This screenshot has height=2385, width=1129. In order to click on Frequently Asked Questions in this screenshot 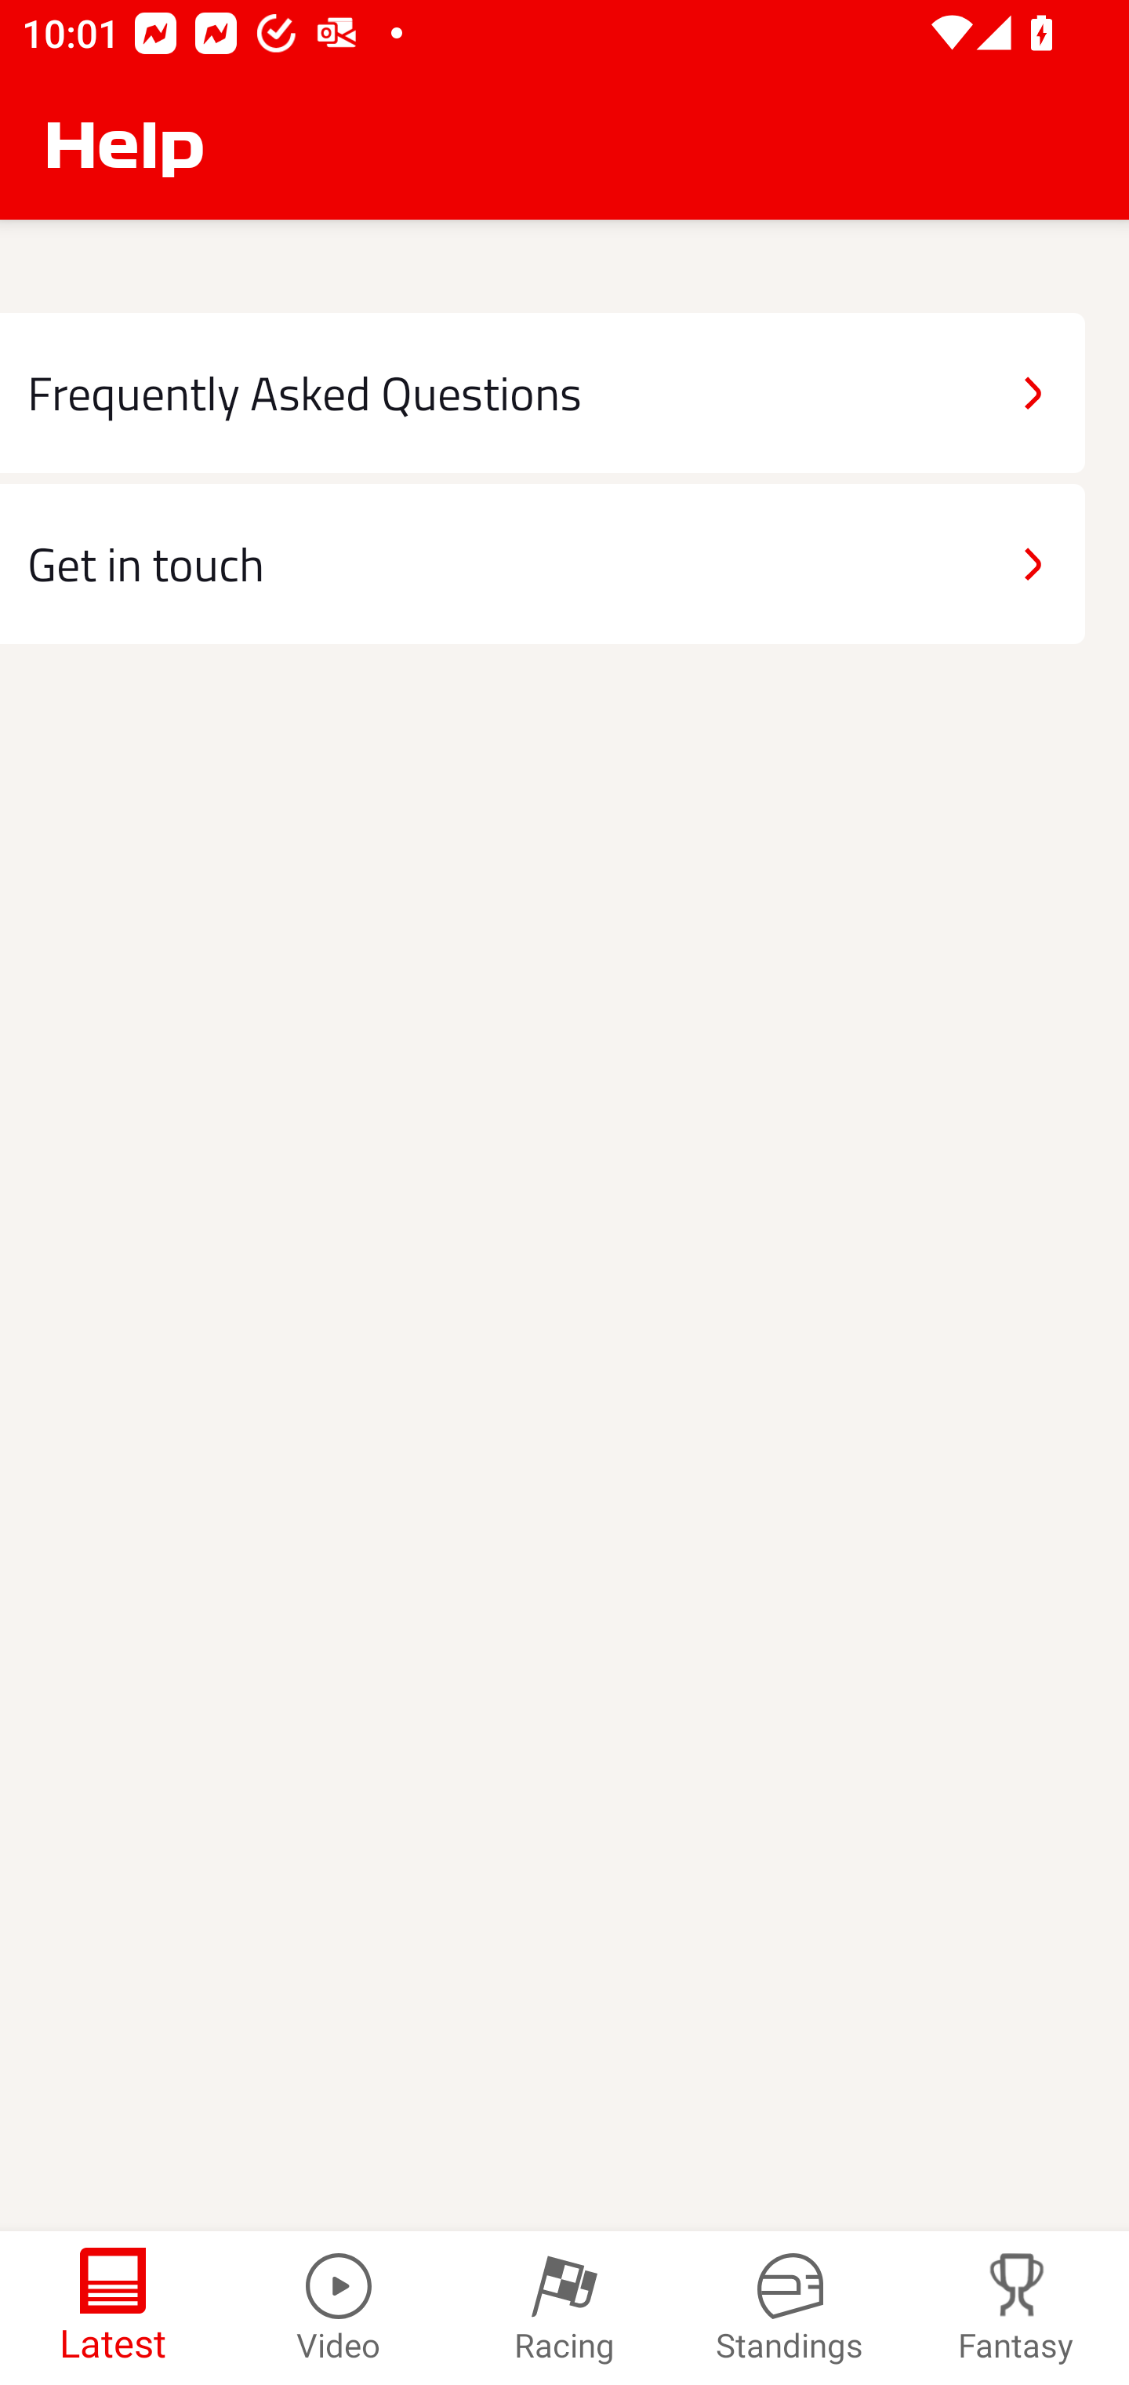, I will do `click(543, 392)`.